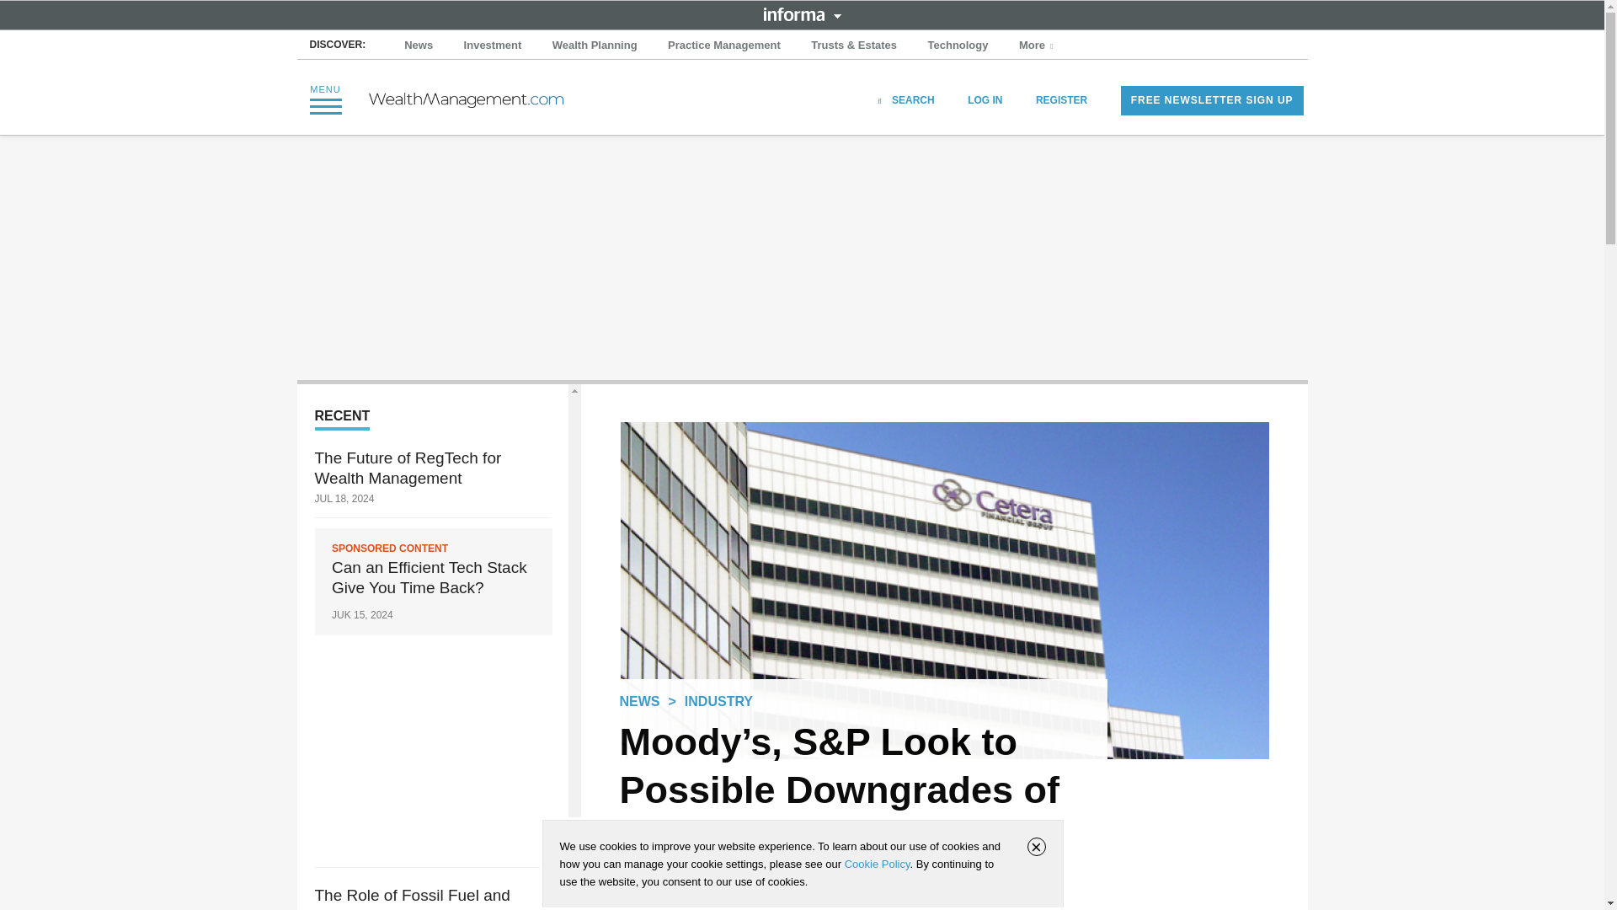  What do you see at coordinates (802, 13) in the screenshot?
I see `INFORMA` at bounding box center [802, 13].